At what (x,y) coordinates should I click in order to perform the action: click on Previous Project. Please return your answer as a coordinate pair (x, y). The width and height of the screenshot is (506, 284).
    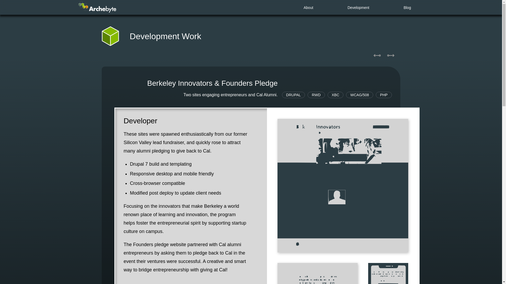
    Looking at the image, I should click on (377, 55).